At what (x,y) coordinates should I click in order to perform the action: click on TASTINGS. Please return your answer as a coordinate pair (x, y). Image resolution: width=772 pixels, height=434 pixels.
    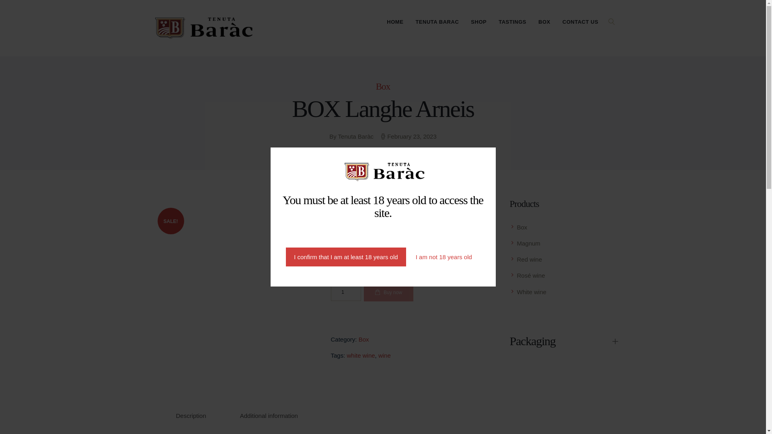
    Looking at the image, I should click on (512, 22).